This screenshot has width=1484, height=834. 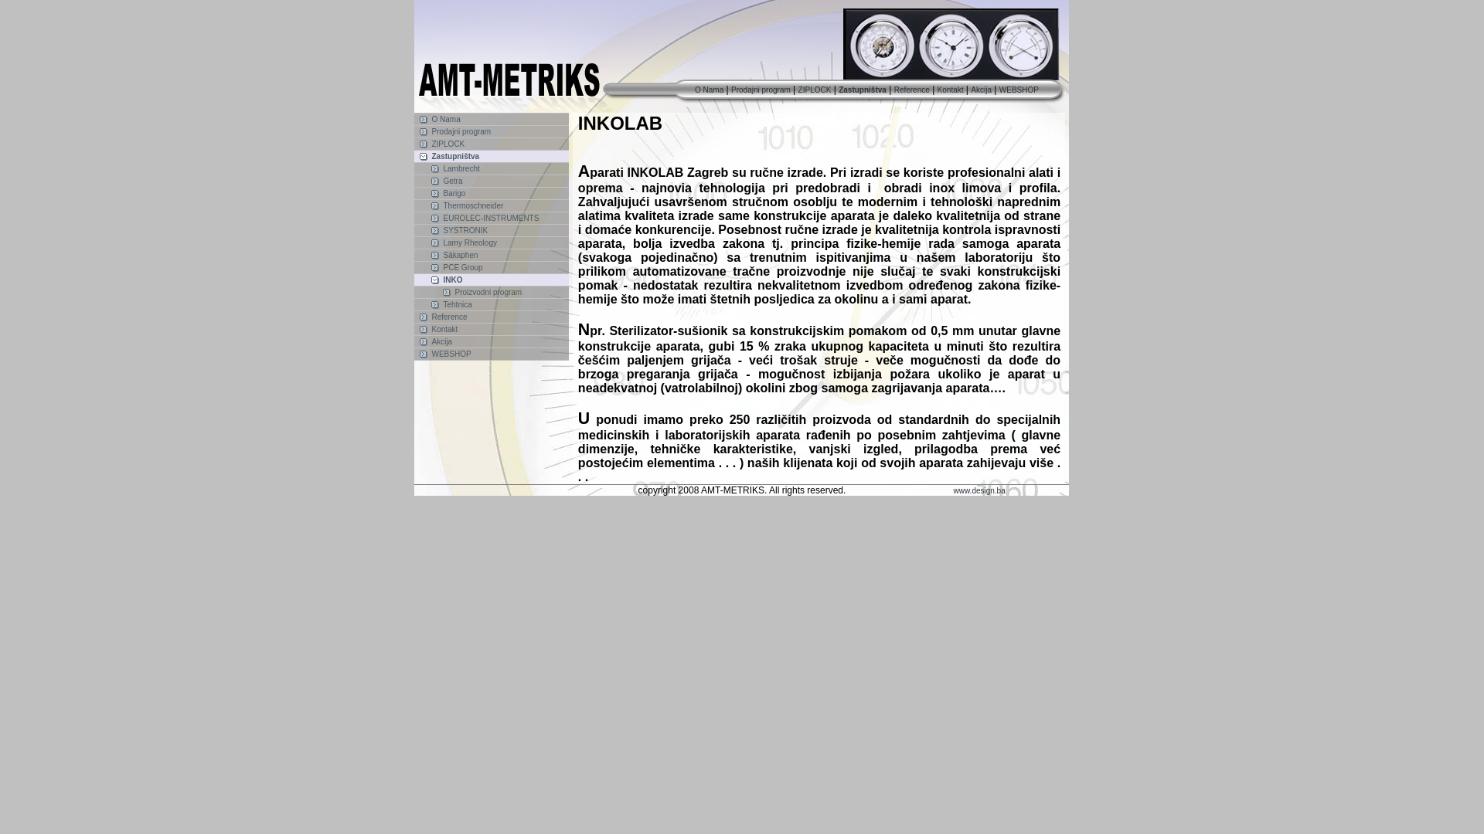 What do you see at coordinates (492, 341) in the screenshot?
I see `Akcija` at bounding box center [492, 341].